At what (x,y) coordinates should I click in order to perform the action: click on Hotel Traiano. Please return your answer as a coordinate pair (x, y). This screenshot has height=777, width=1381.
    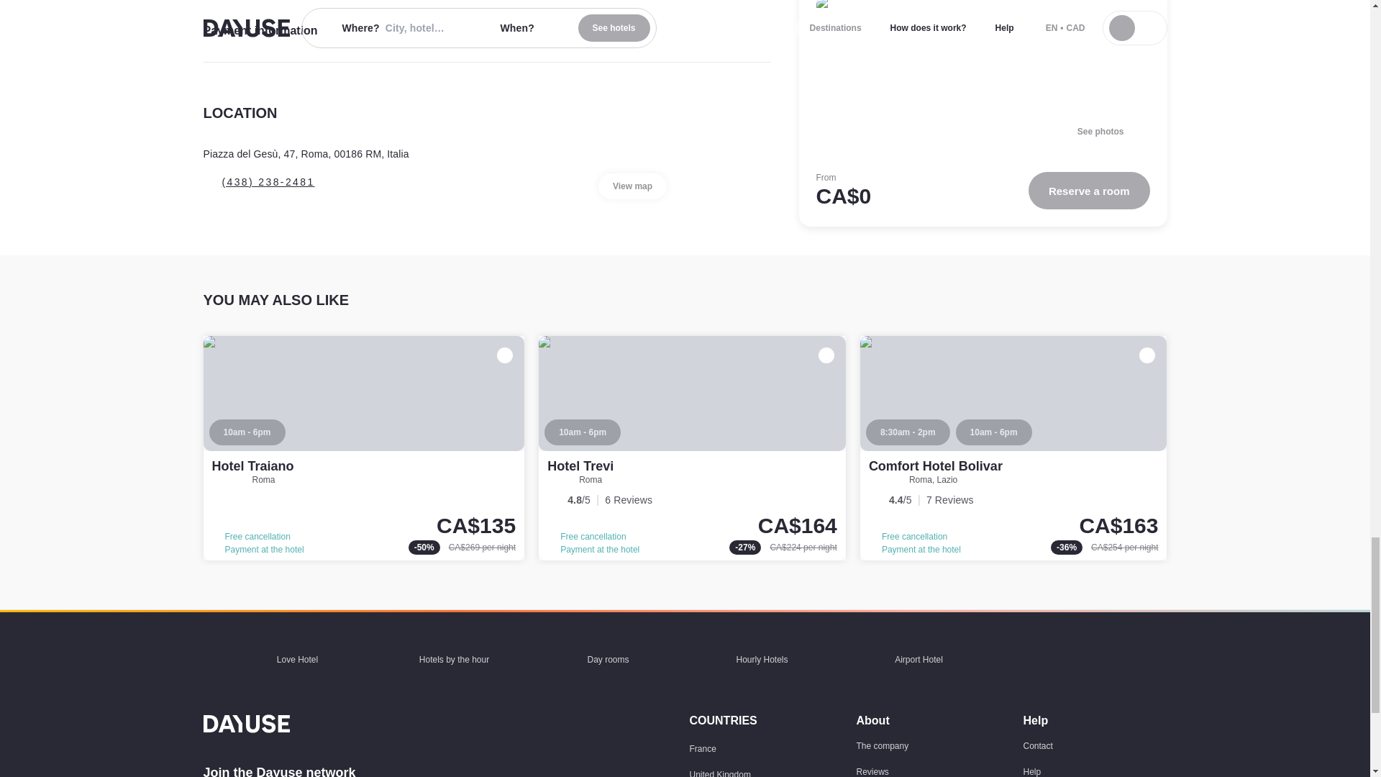
    Looking at the image, I should click on (252, 466).